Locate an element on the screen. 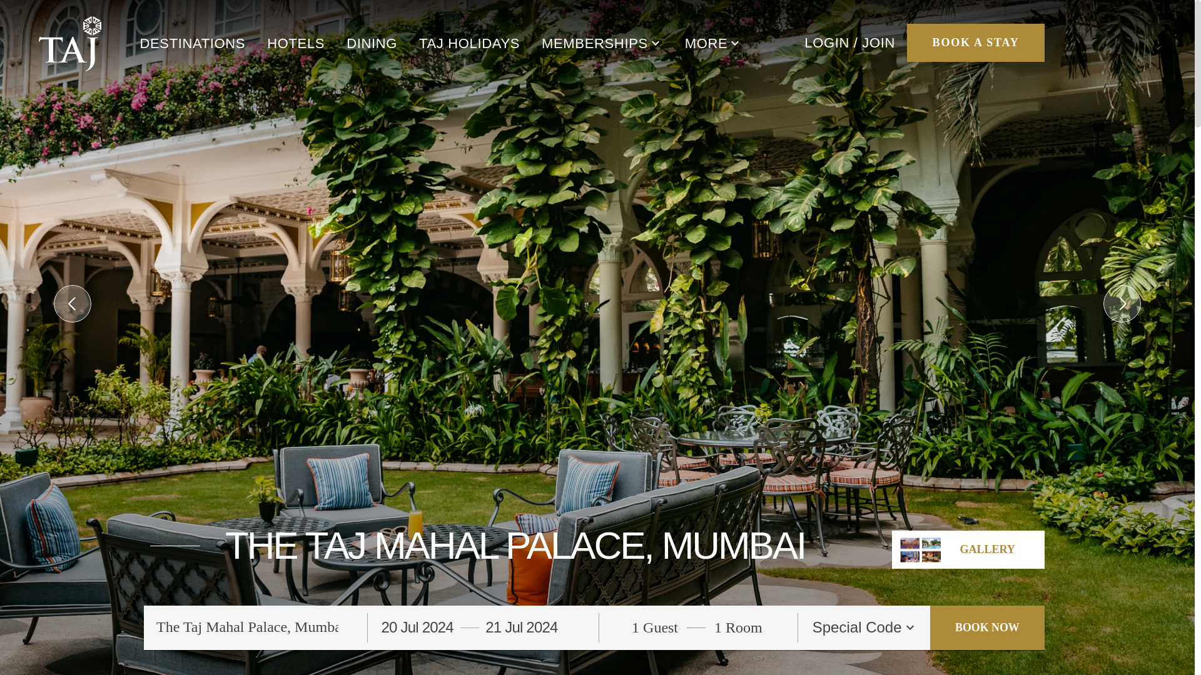  DESTINATIONS is located at coordinates (191, 44).